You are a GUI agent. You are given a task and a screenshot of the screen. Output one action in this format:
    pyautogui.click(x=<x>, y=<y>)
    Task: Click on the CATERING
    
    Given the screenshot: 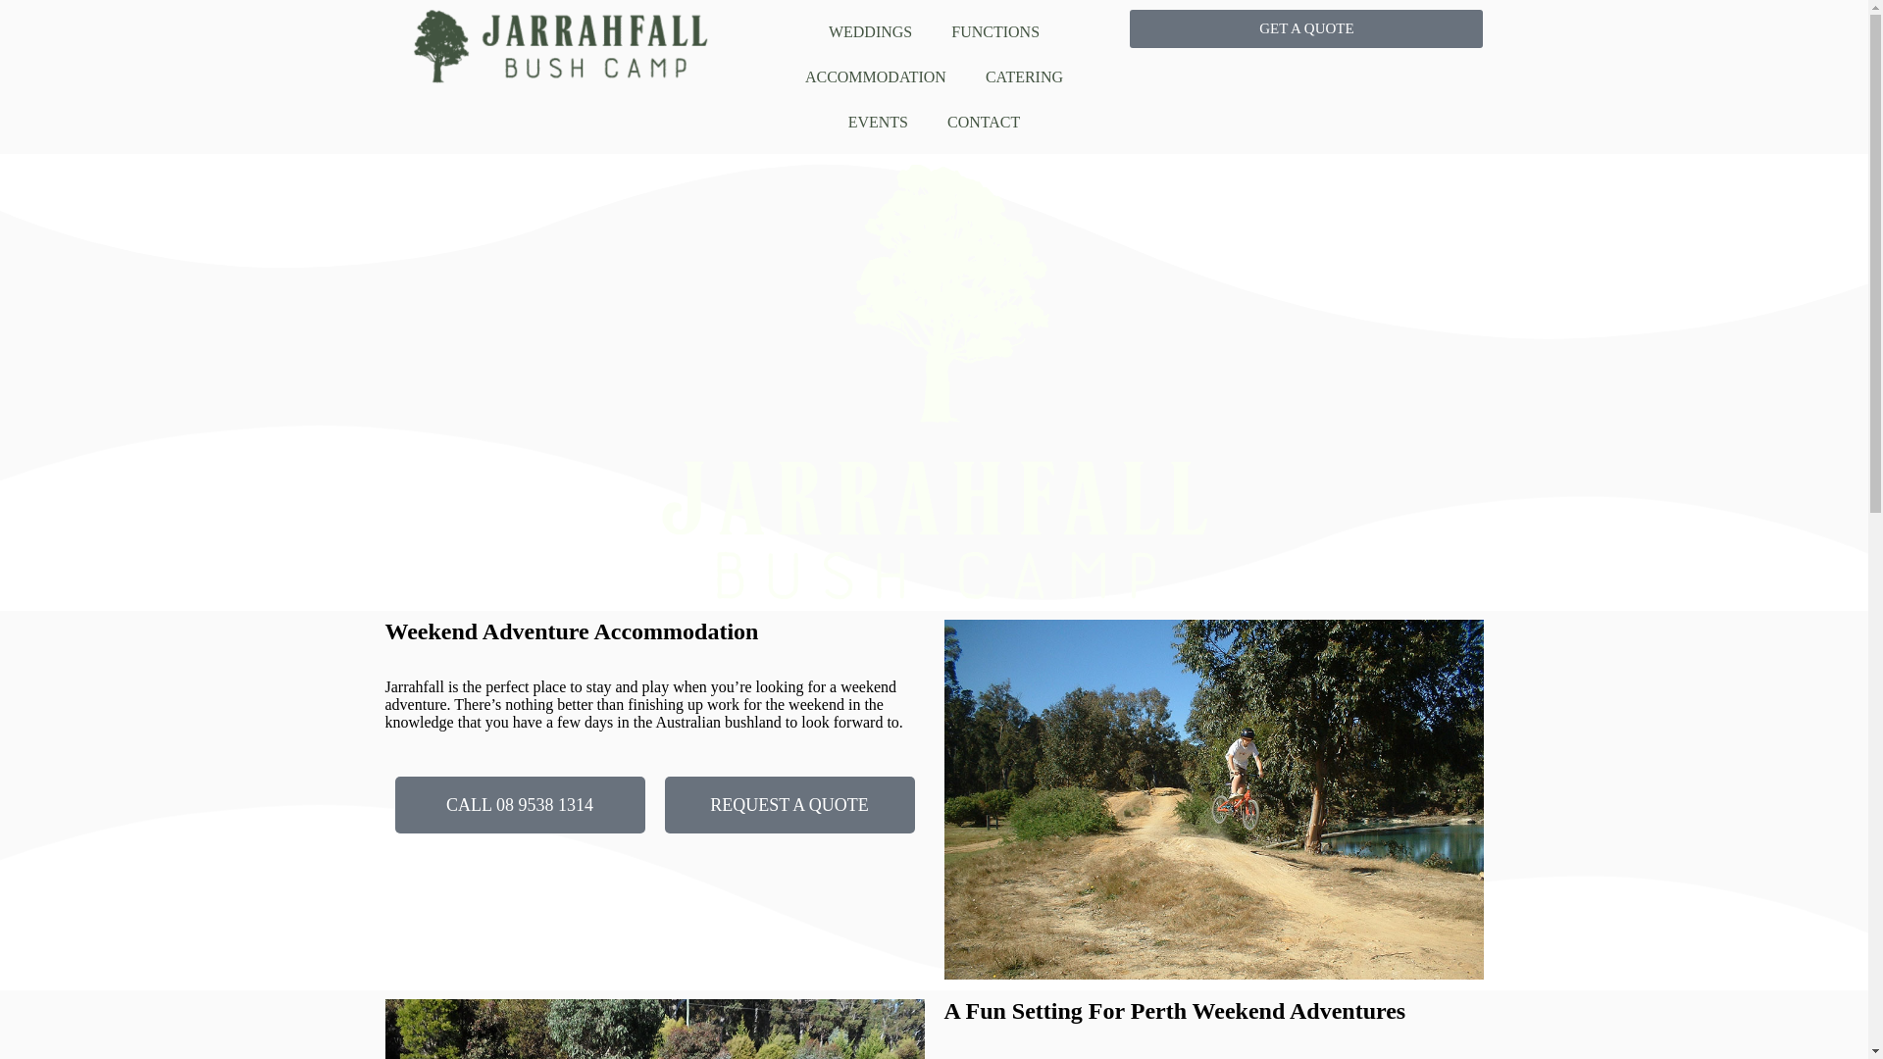 What is the action you would take?
    pyautogui.click(x=1024, y=77)
    